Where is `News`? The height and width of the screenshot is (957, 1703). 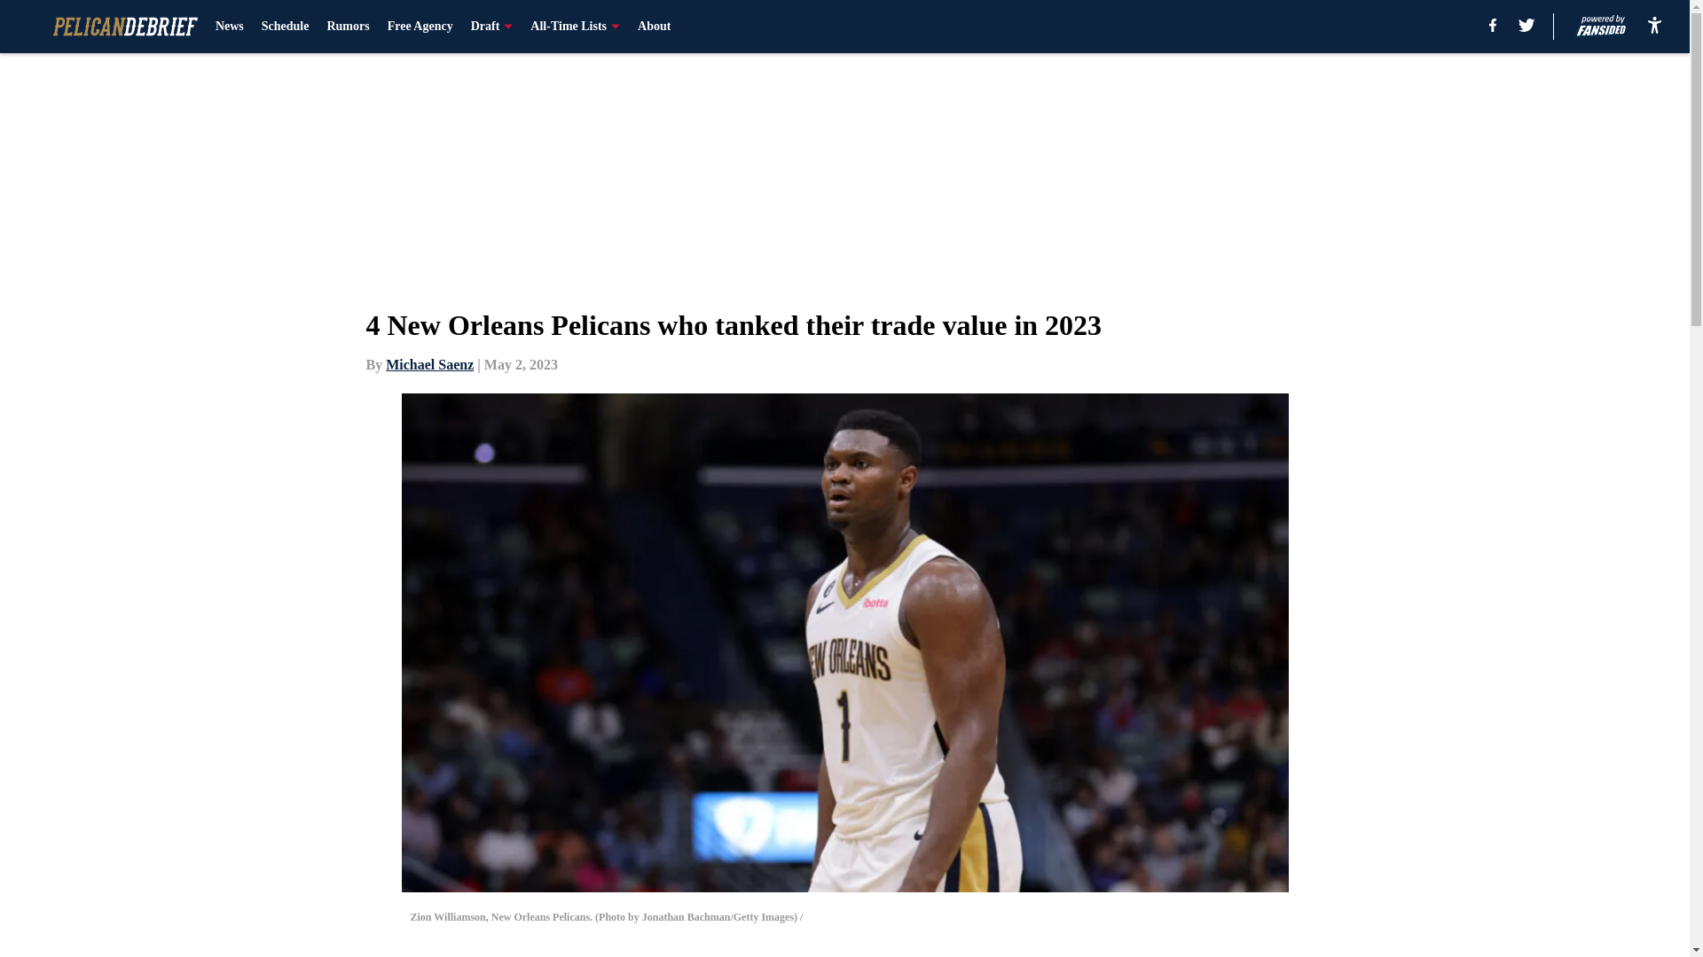
News is located at coordinates (229, 27).